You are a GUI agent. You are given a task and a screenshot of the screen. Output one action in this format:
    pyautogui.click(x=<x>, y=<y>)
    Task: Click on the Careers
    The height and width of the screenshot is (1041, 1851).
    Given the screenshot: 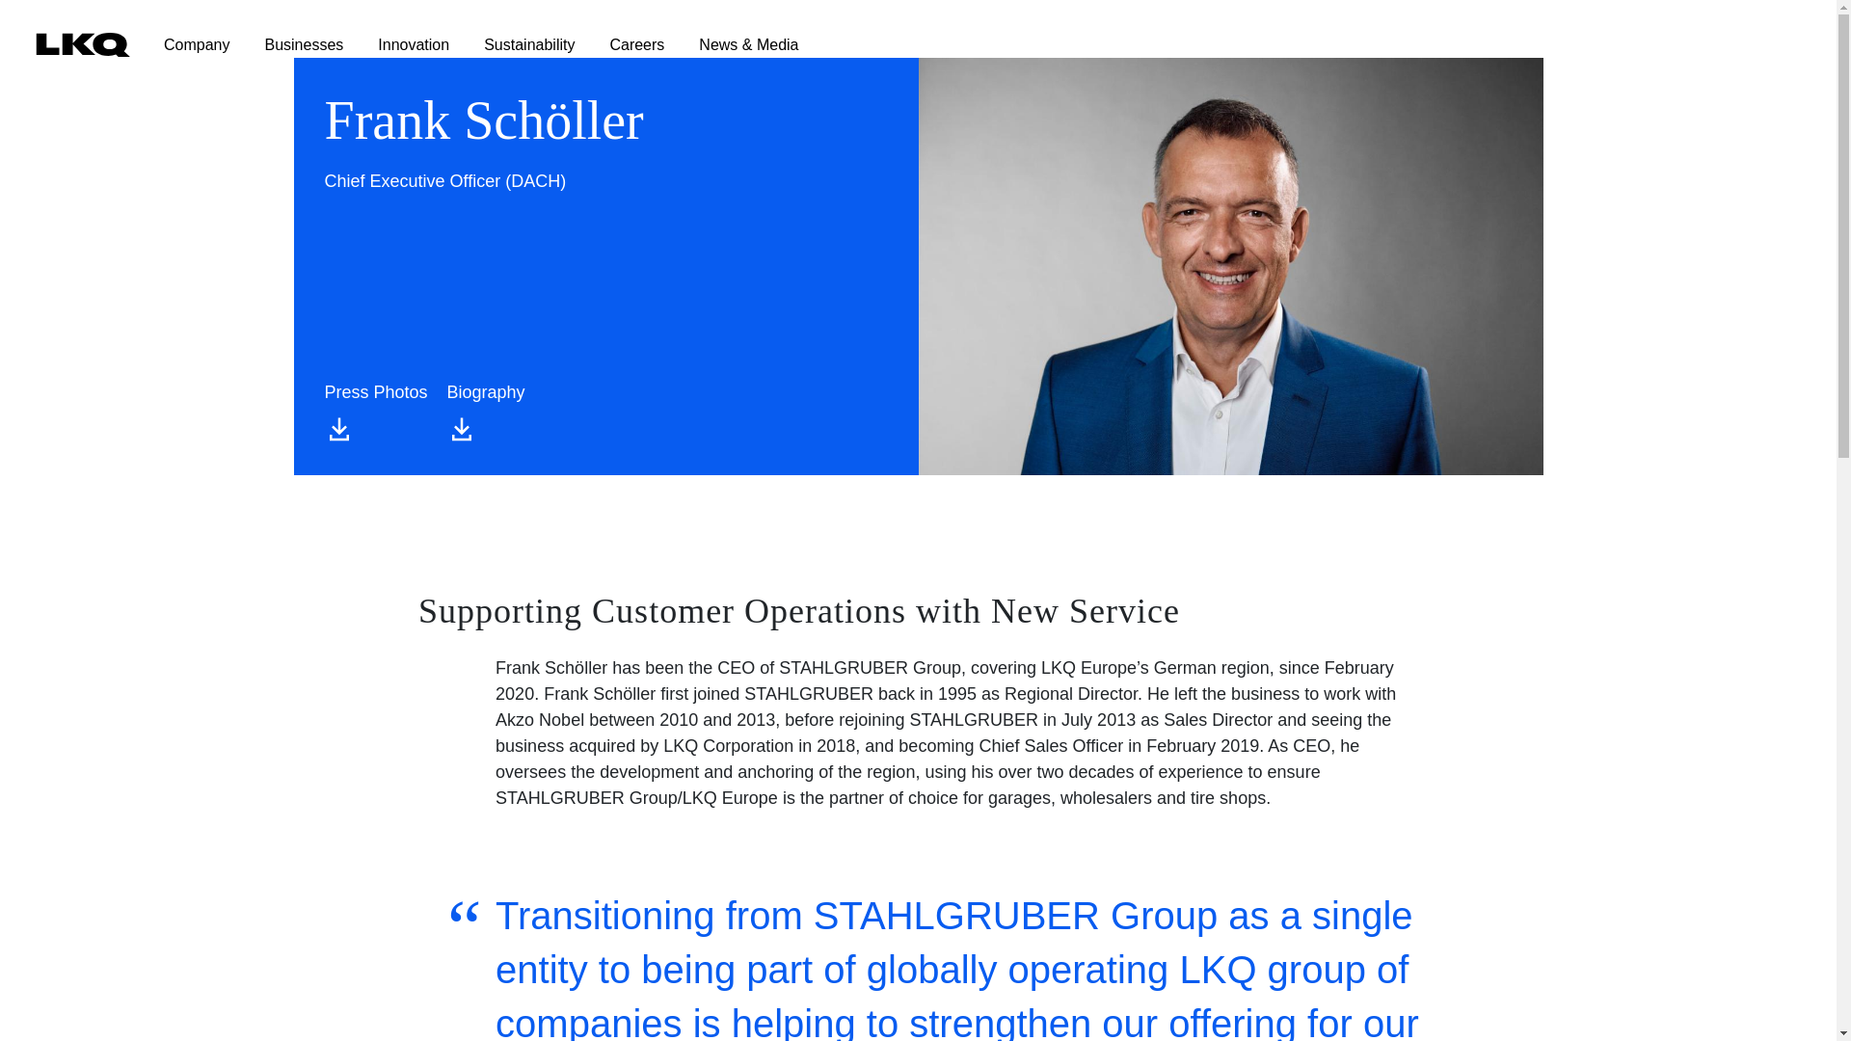 What is the action you would take?
    pyautogui.click(x=619, y=34)
    